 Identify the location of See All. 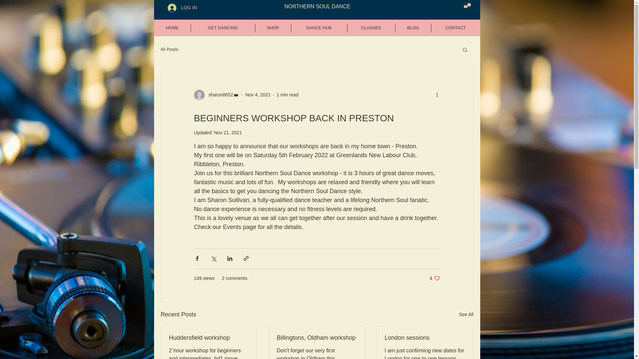
(466, 314).